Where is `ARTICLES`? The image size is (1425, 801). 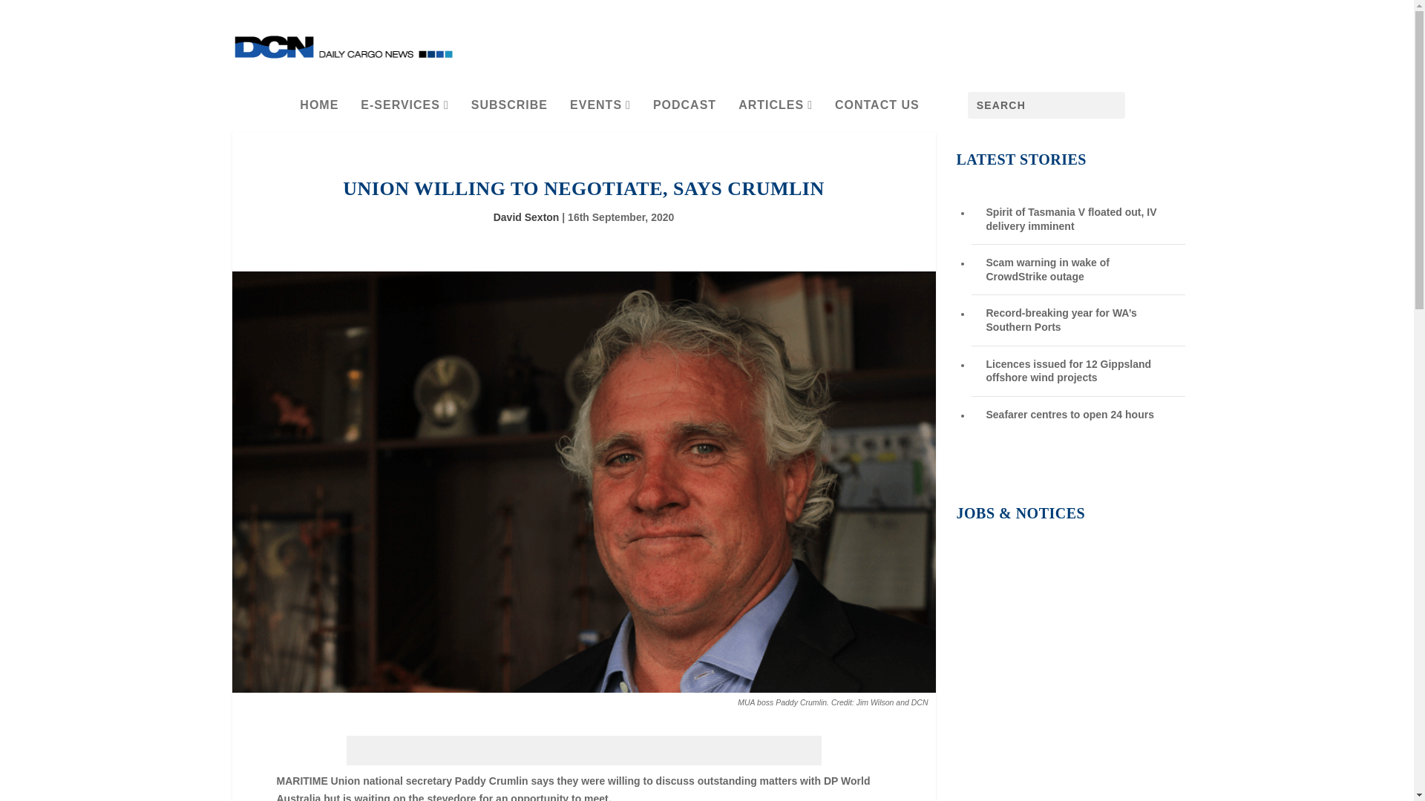 ARTICLES is located at coordinates (775, 112).